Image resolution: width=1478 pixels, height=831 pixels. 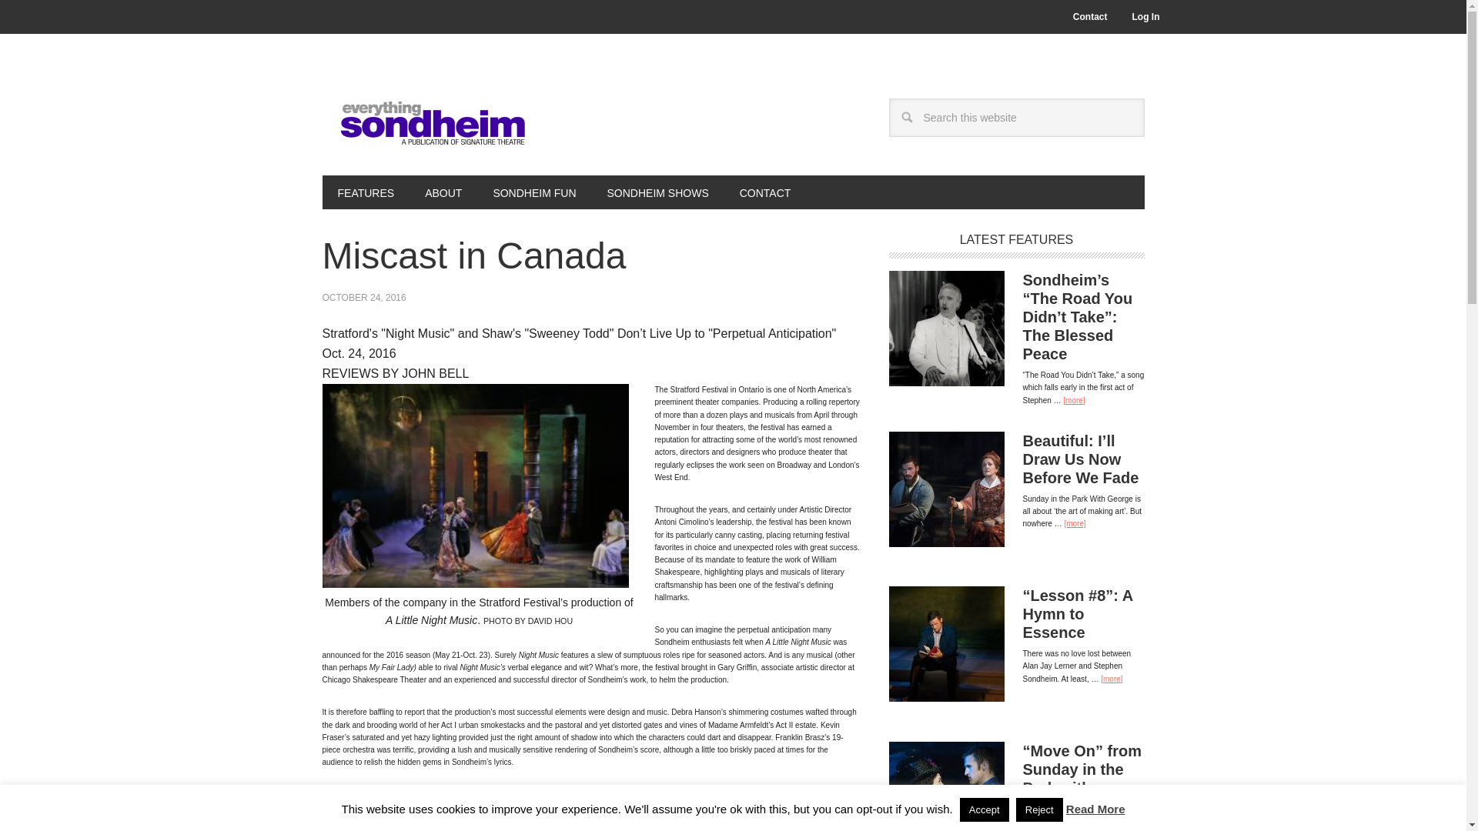 What do you see at coordinates (425, 117) in the screenshot?
I see `EVERYTHING SONDHEIM` at bounding box center [425, 117].